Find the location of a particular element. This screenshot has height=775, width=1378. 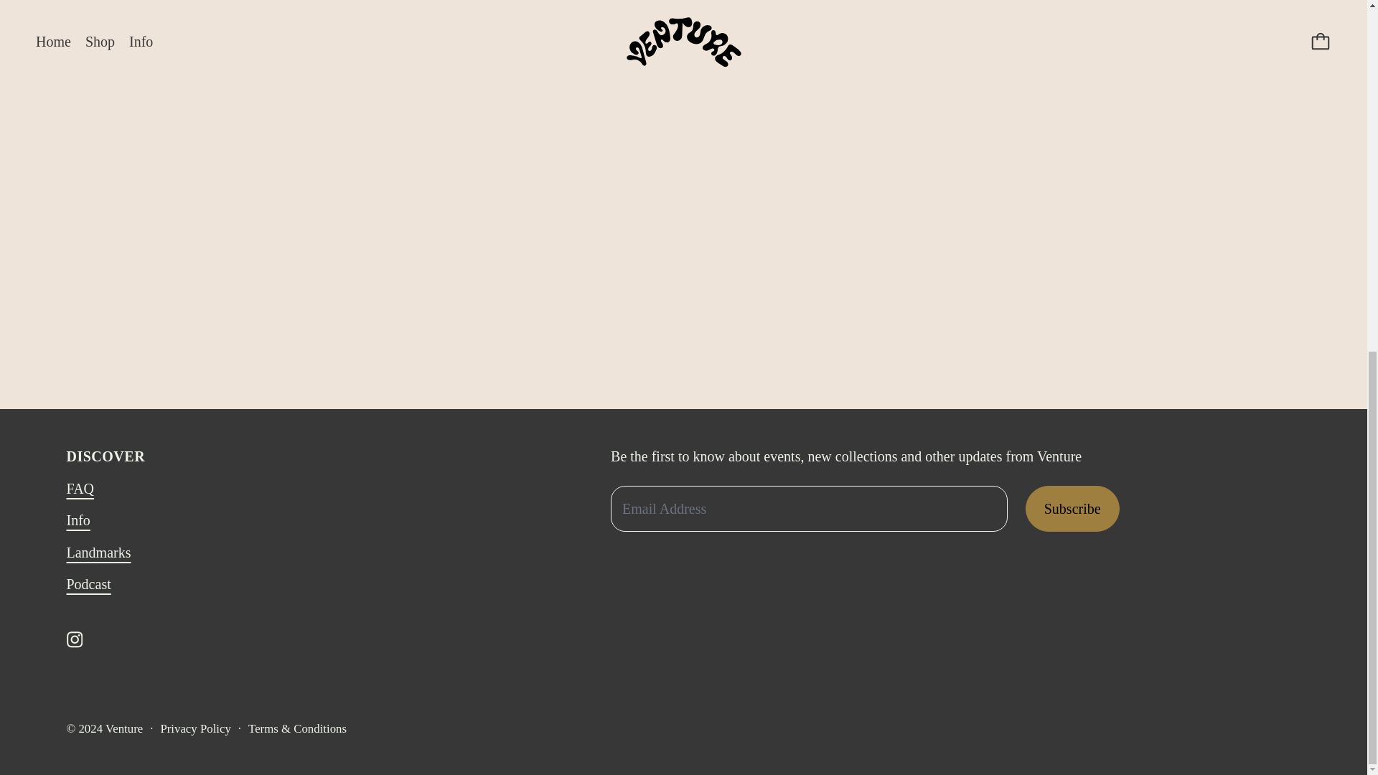

Landmarks is located at coordinates (98, 553).